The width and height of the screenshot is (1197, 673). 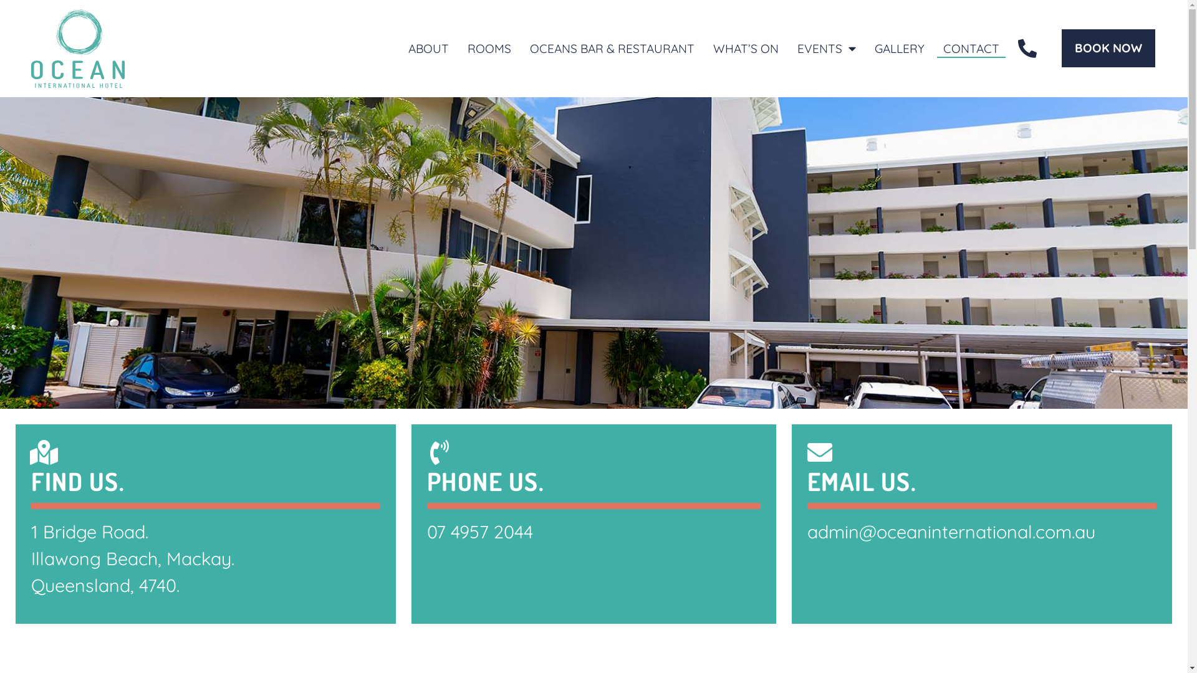 I want to click on ABOUT, so click(x=429, y=49).